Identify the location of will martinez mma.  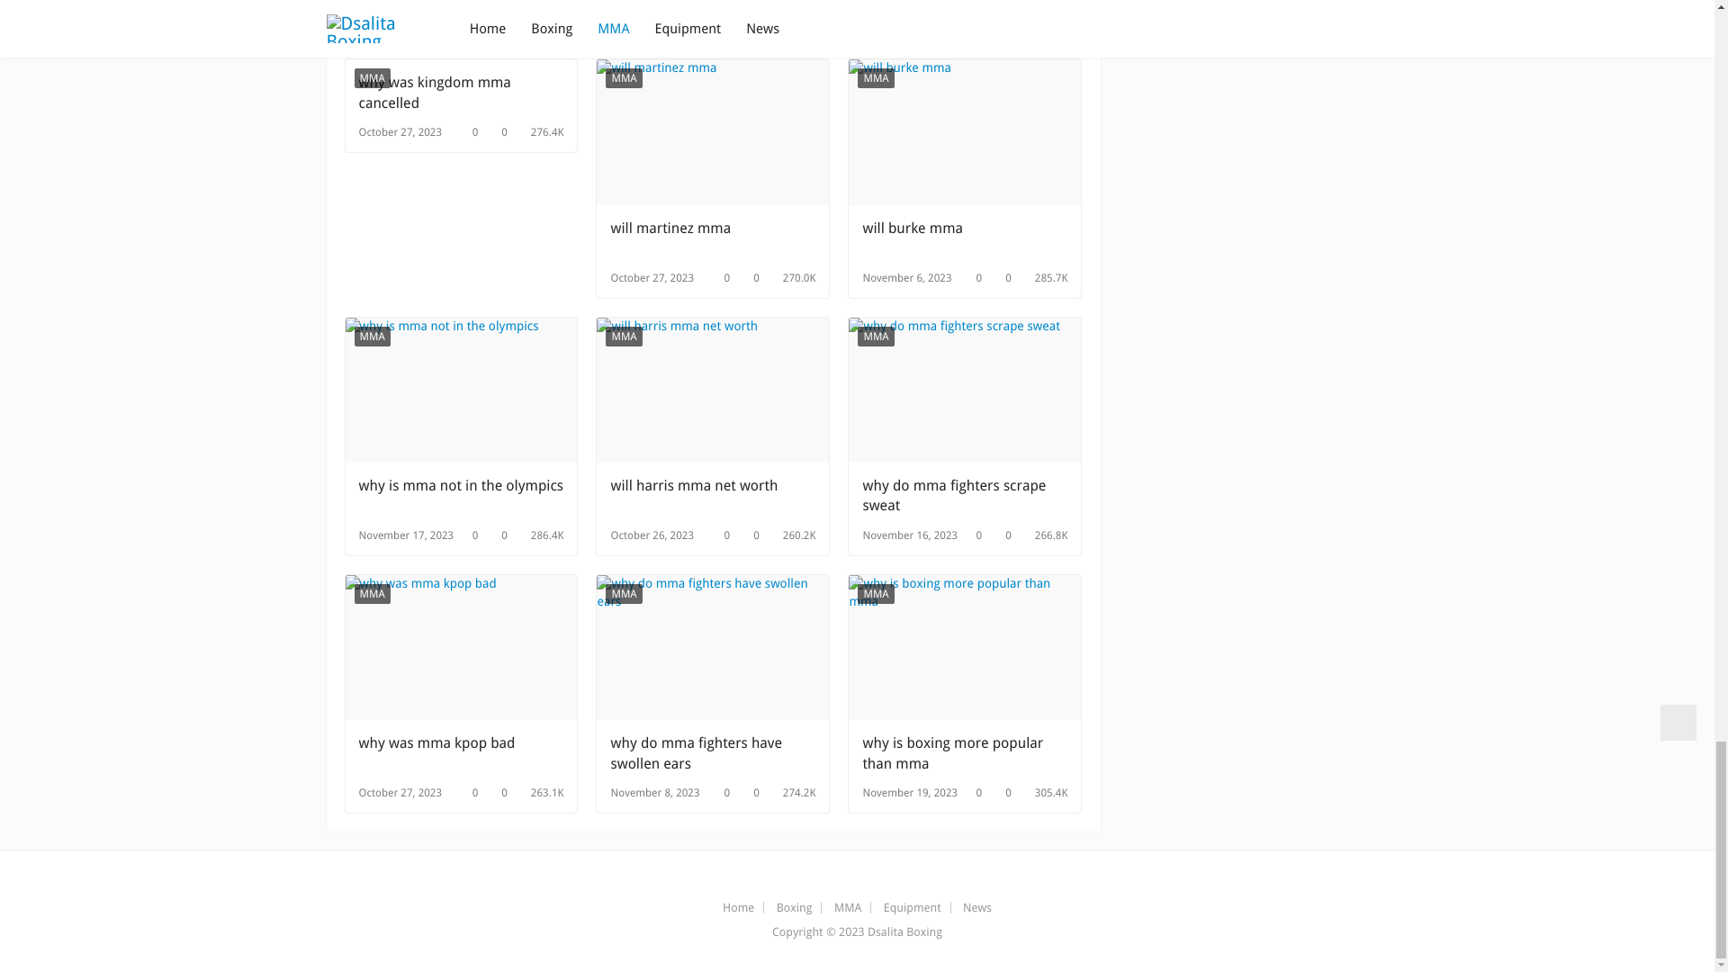
(713, 131).